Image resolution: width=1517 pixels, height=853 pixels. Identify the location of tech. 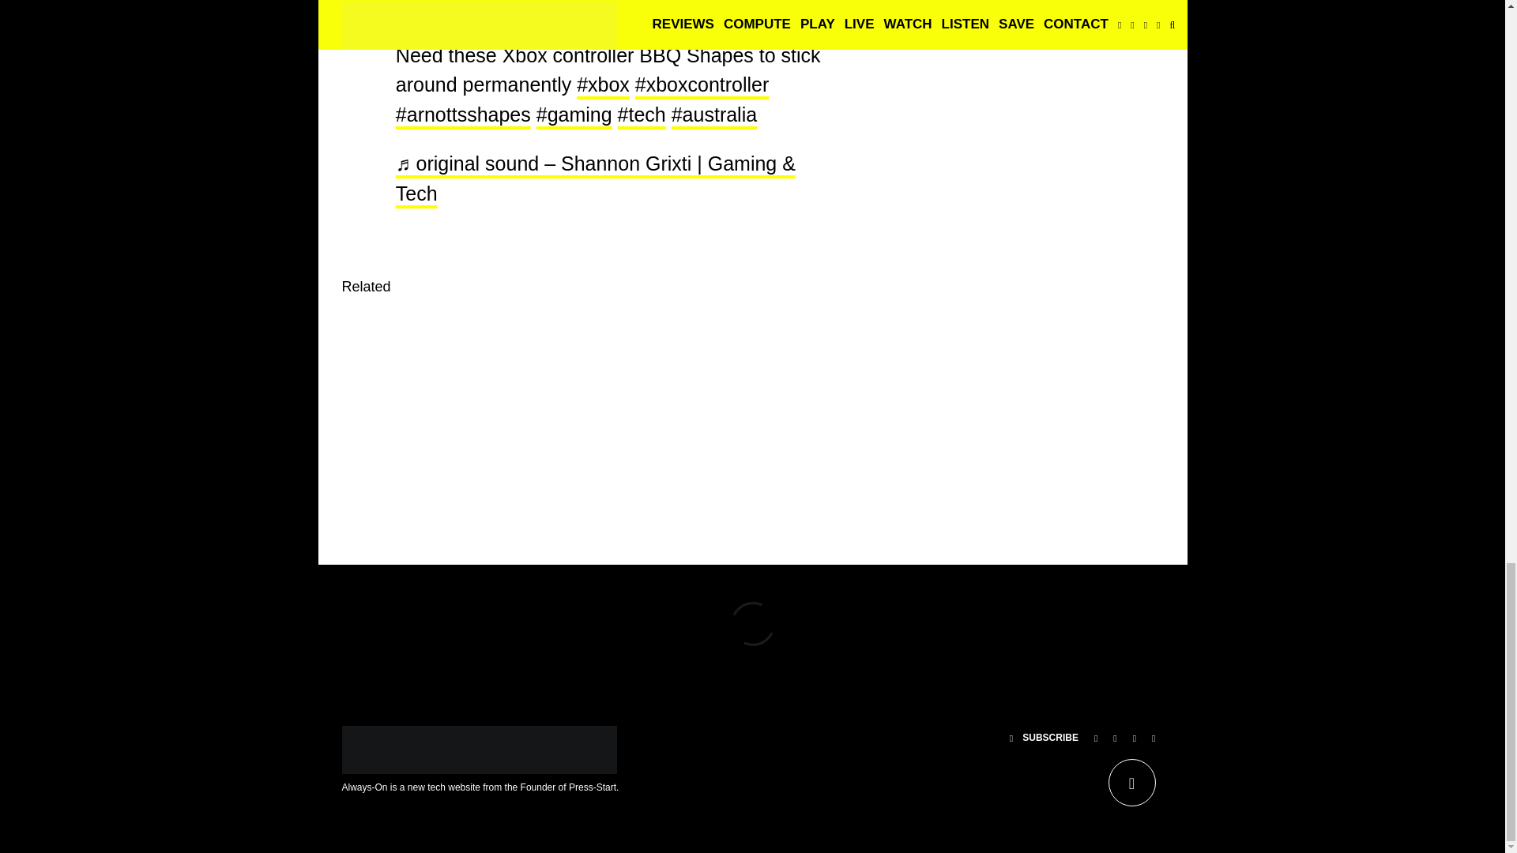
(642, 114).